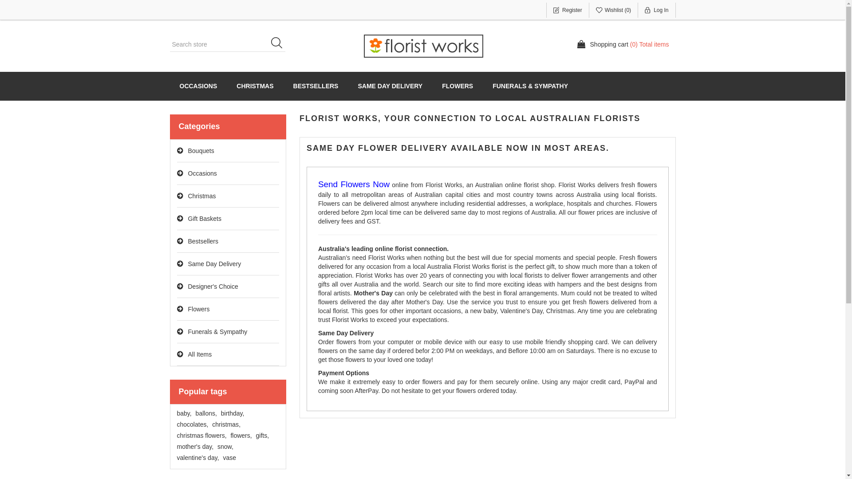  I want to click on All Items, so click(228, 355).